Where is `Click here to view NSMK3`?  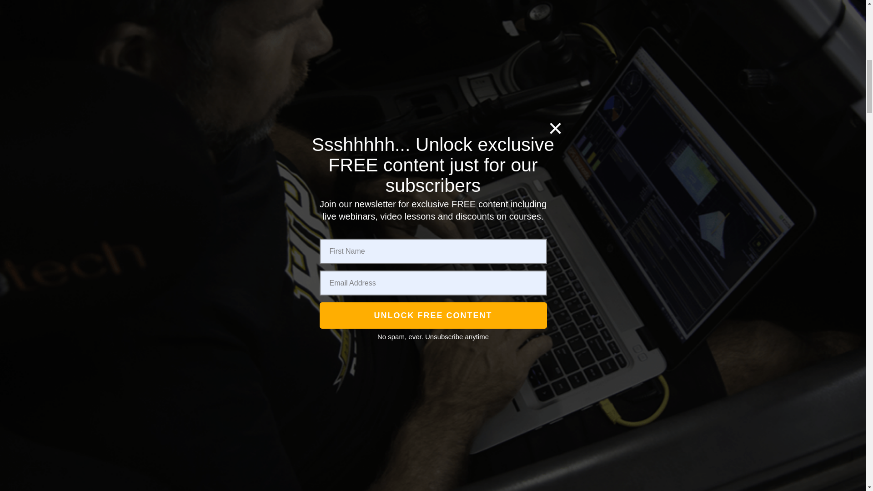
Click here to view NSMK3 is located at coordinates (213, 480).